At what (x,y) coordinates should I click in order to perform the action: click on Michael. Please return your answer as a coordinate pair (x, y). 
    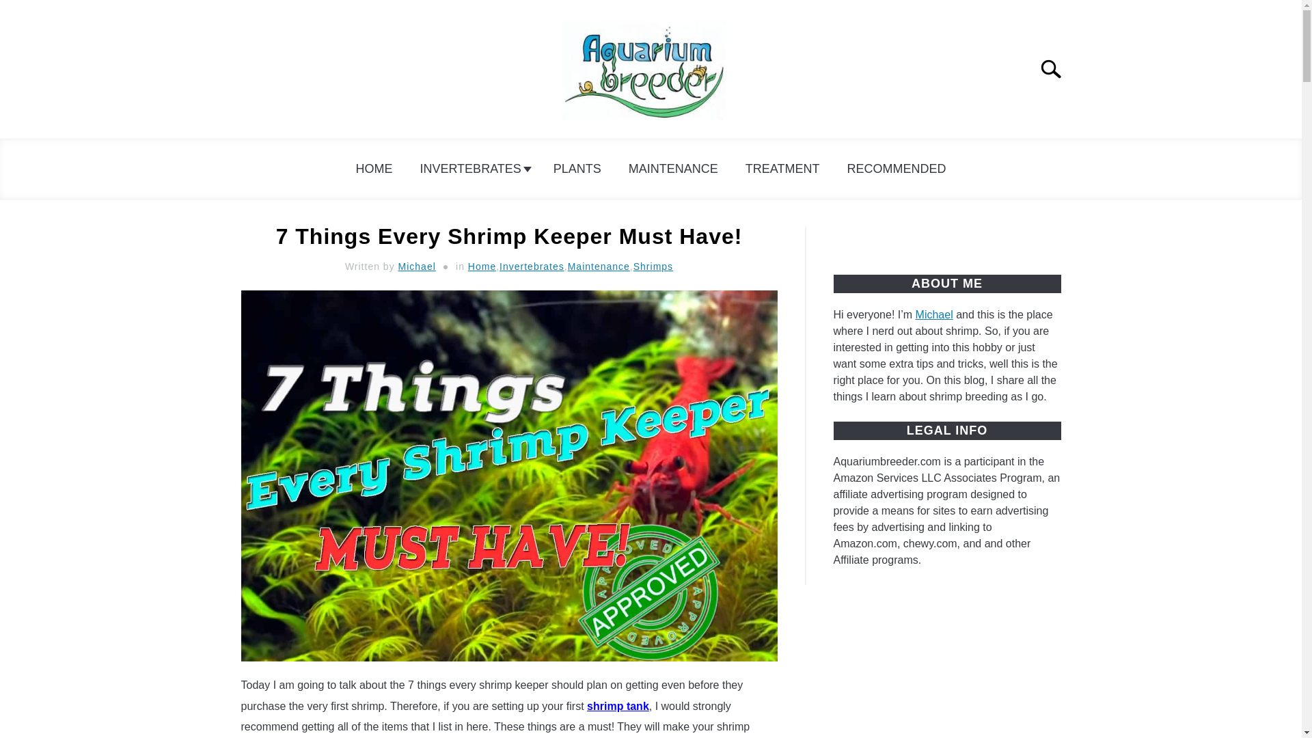
    Looking at the image, I should click on (417, 266).